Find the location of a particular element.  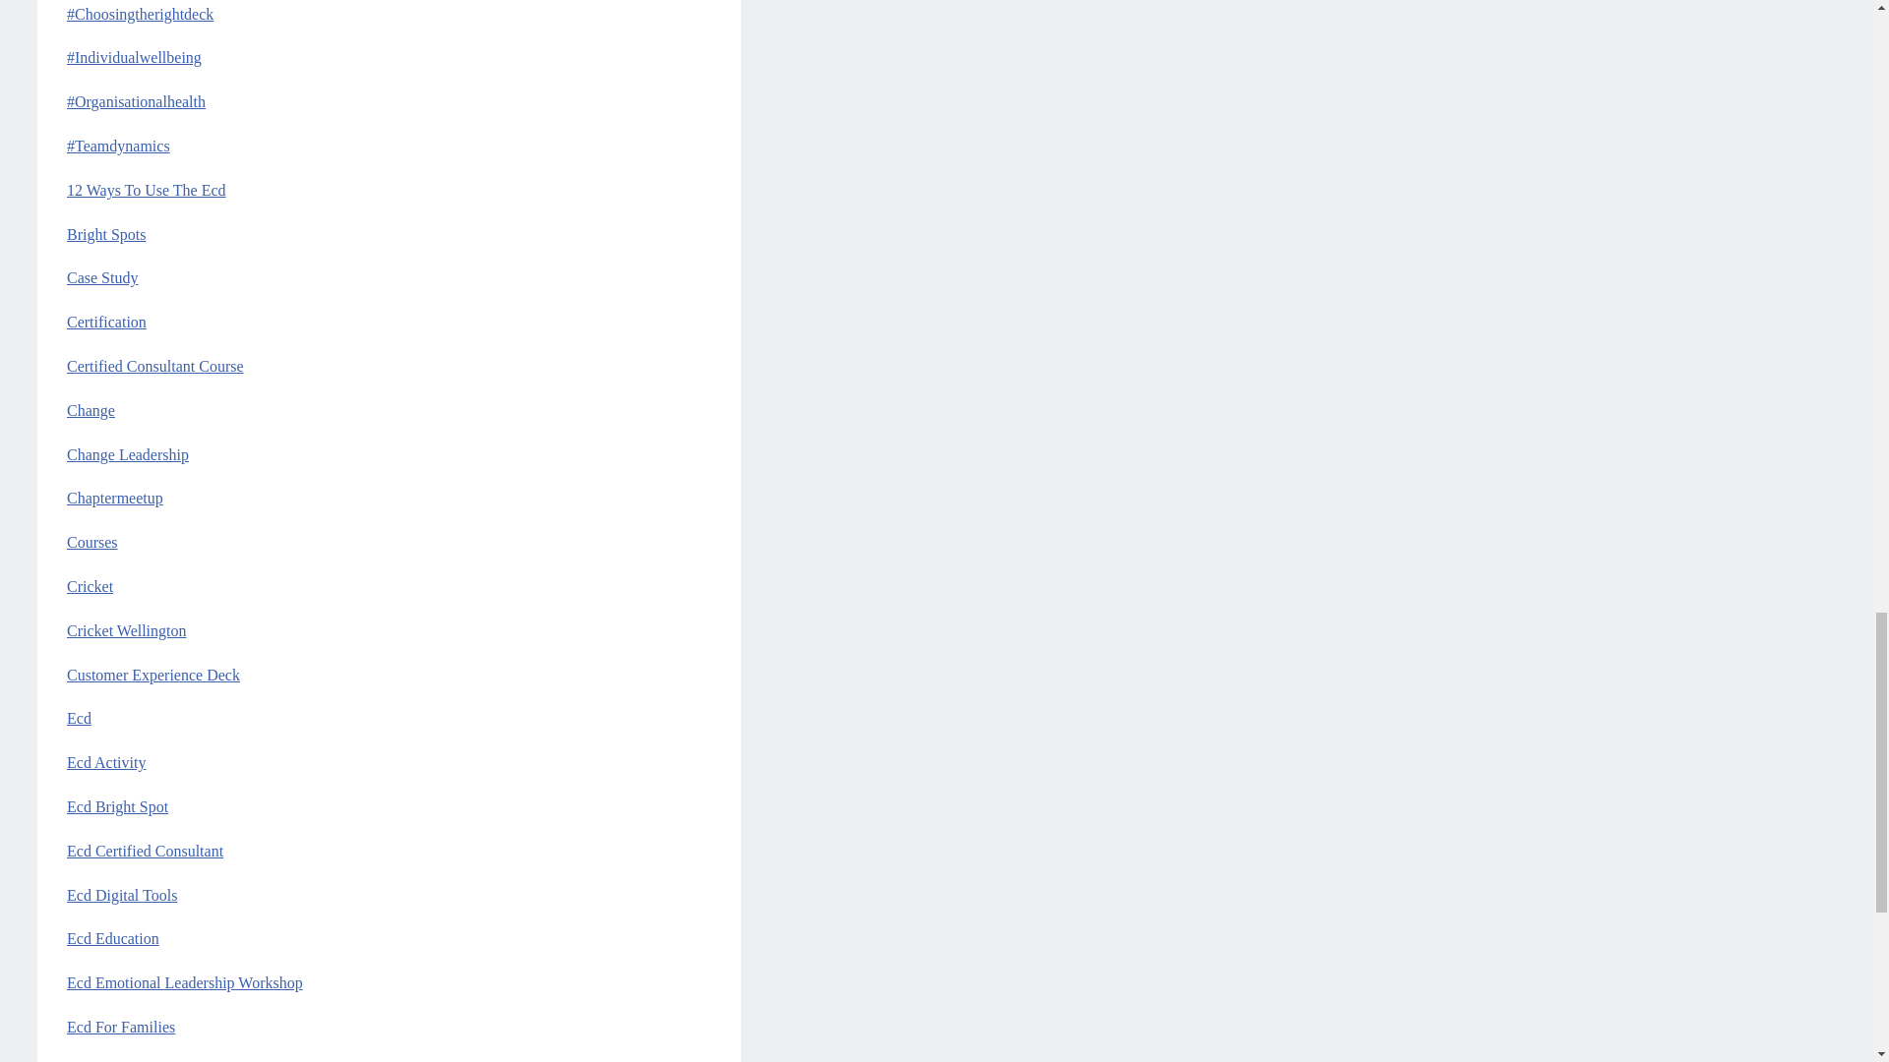

Bright Spots is located at coordinates (105, 234).